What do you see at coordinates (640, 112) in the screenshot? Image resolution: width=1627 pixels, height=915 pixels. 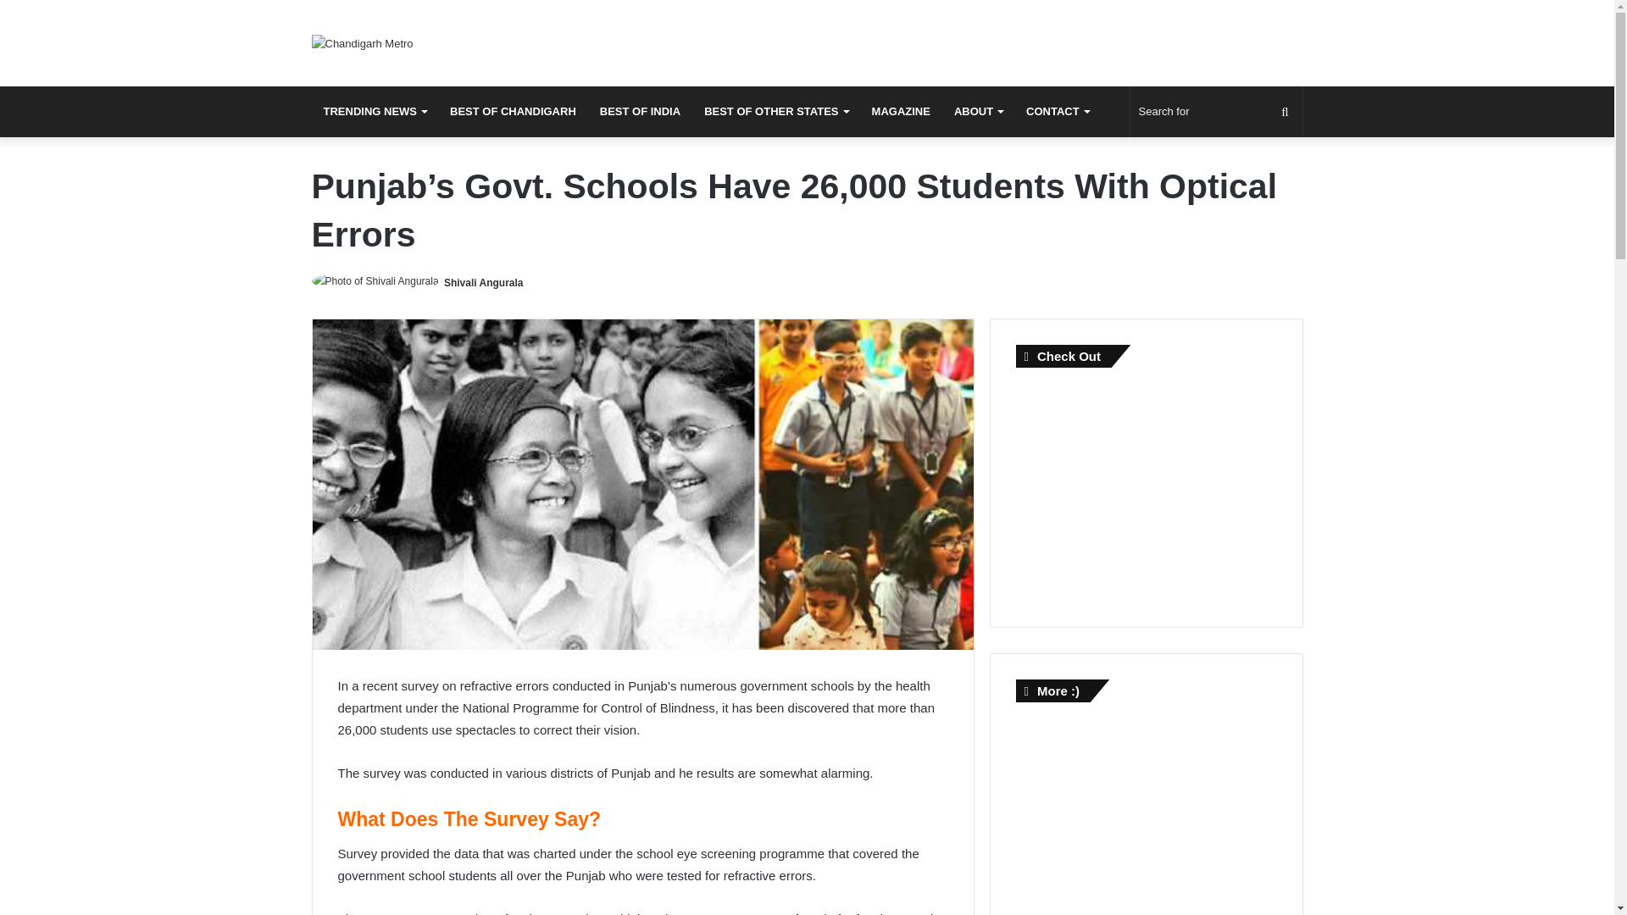 I see `BEST OF INDIA` at bounding box center [640, 112].